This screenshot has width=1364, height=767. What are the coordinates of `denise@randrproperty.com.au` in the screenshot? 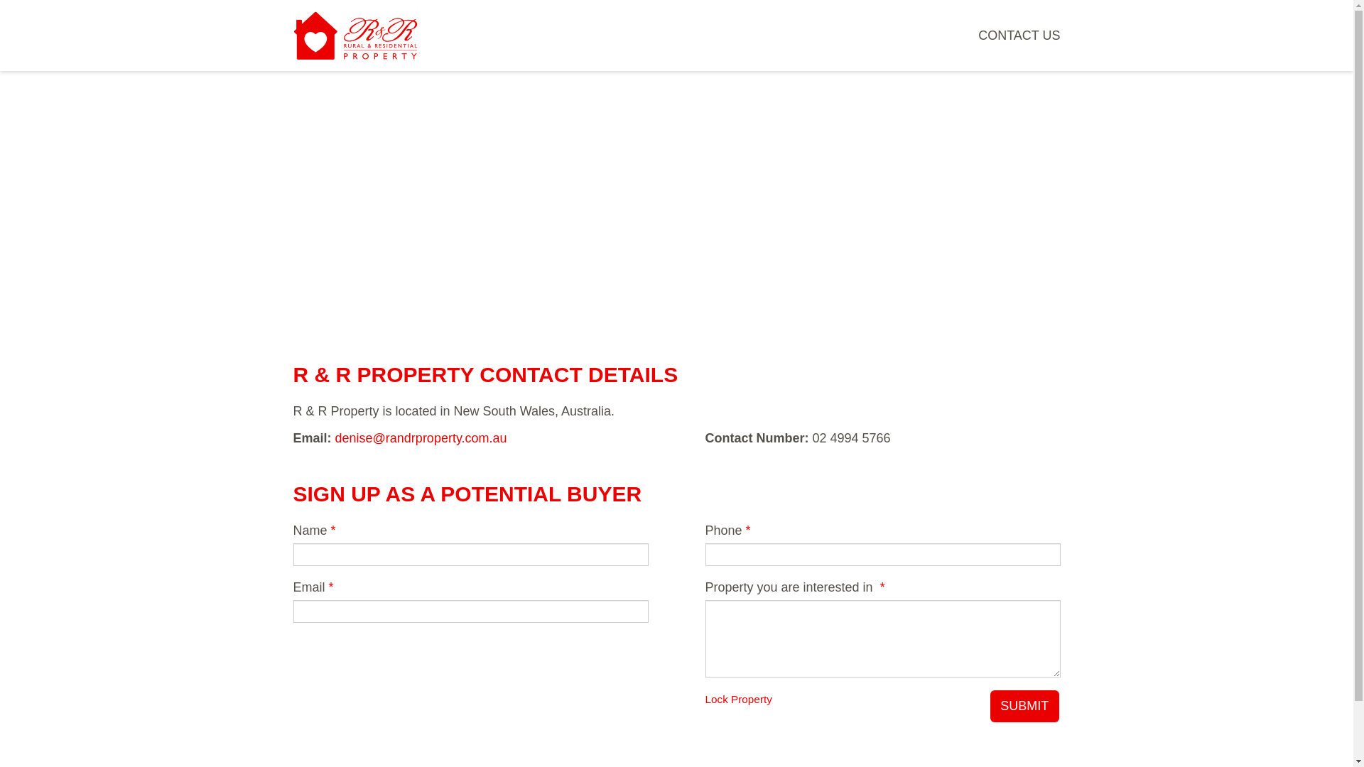 It's located at (421, 438).